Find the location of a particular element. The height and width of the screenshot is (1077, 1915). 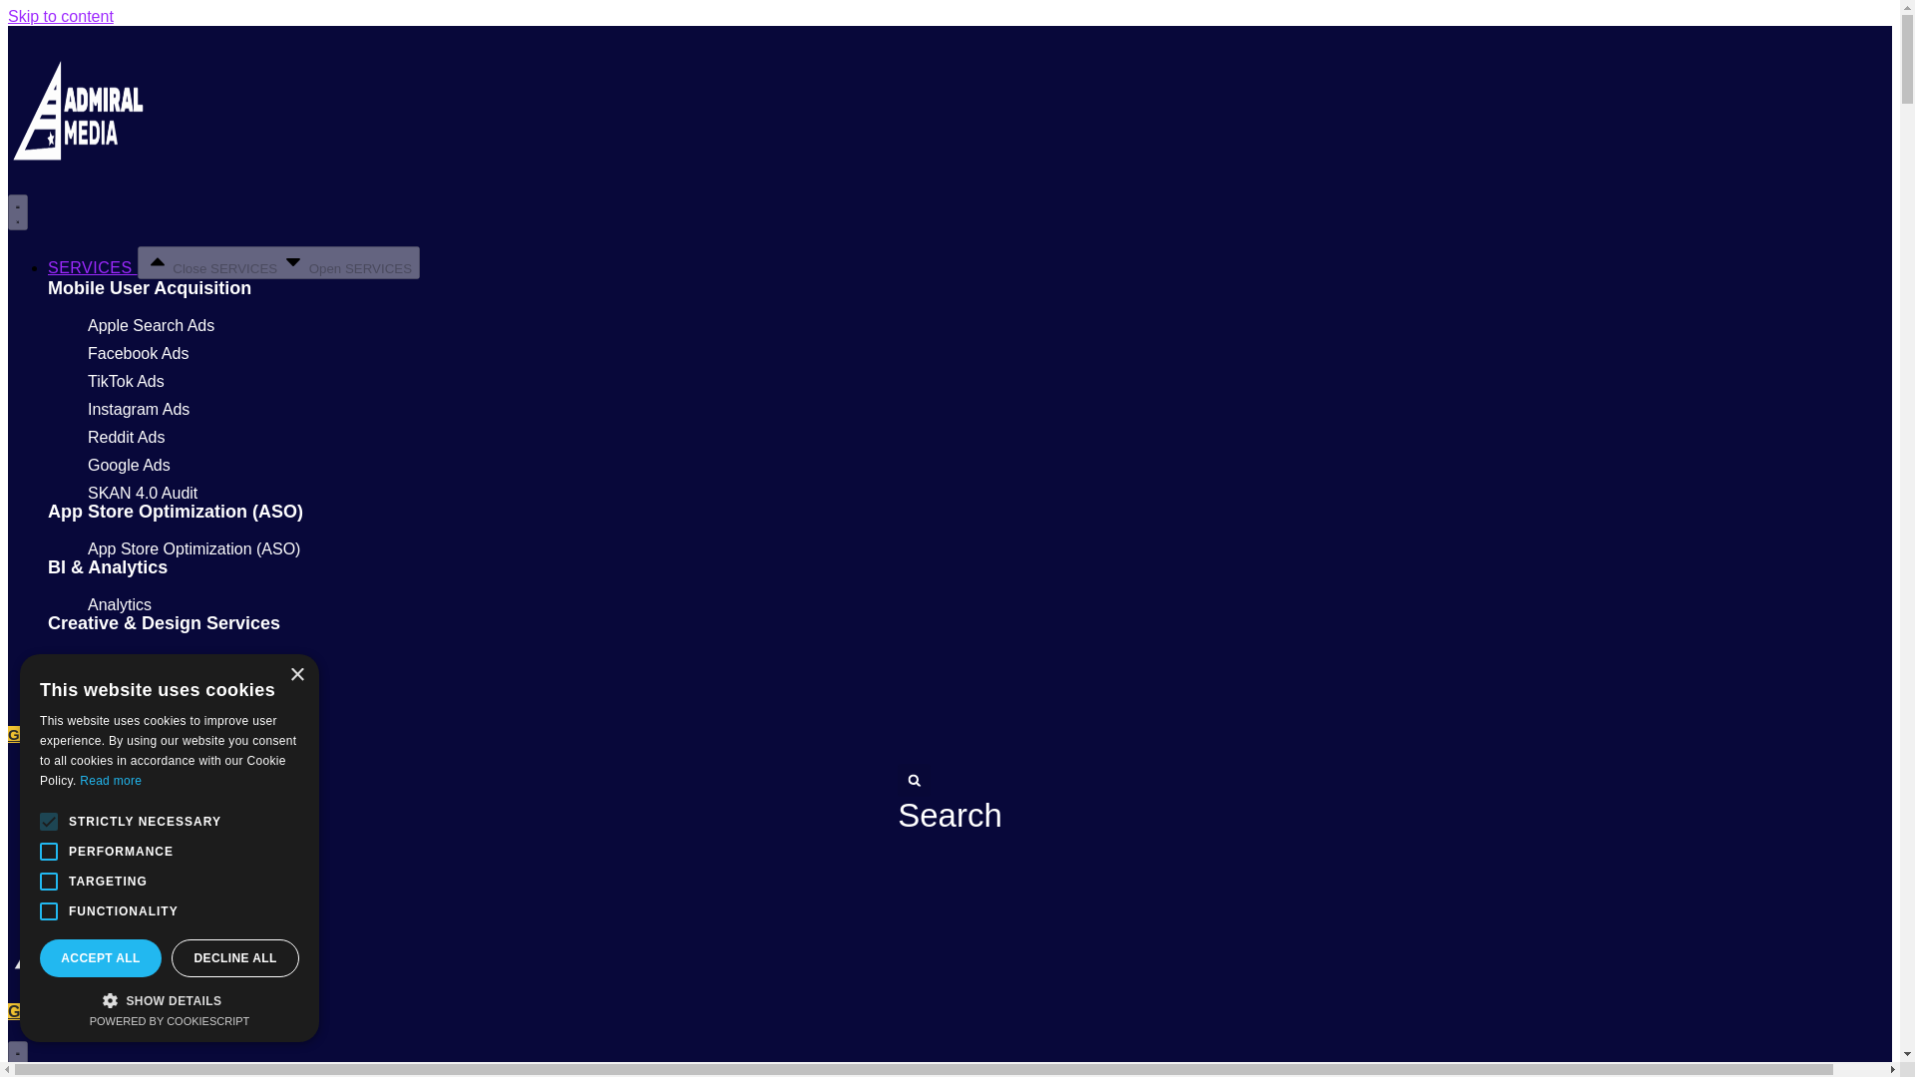

TikTok Ads is located at coordinates (126, 381).